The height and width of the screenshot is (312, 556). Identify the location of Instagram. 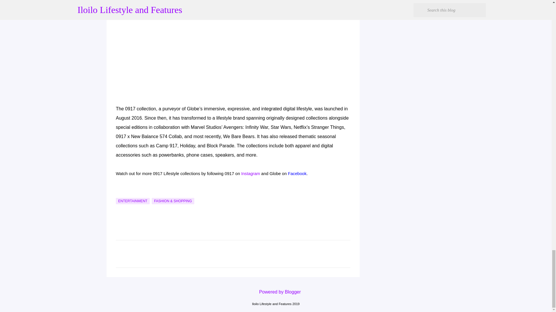
(251, 173).